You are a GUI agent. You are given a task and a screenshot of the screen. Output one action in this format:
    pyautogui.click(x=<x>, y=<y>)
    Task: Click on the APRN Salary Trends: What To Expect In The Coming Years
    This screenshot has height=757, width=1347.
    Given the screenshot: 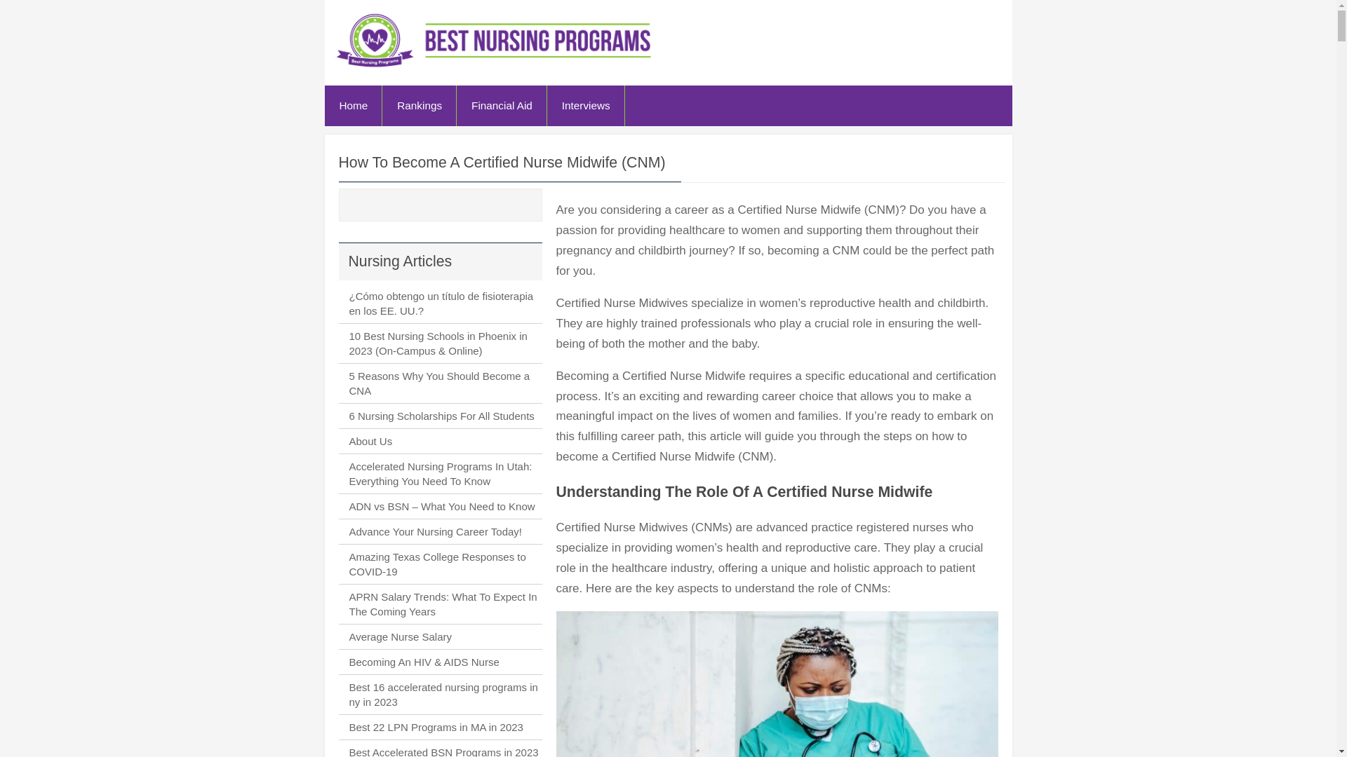 What is the action you would take?
    pyautogui.click(x=443, y=604)
    